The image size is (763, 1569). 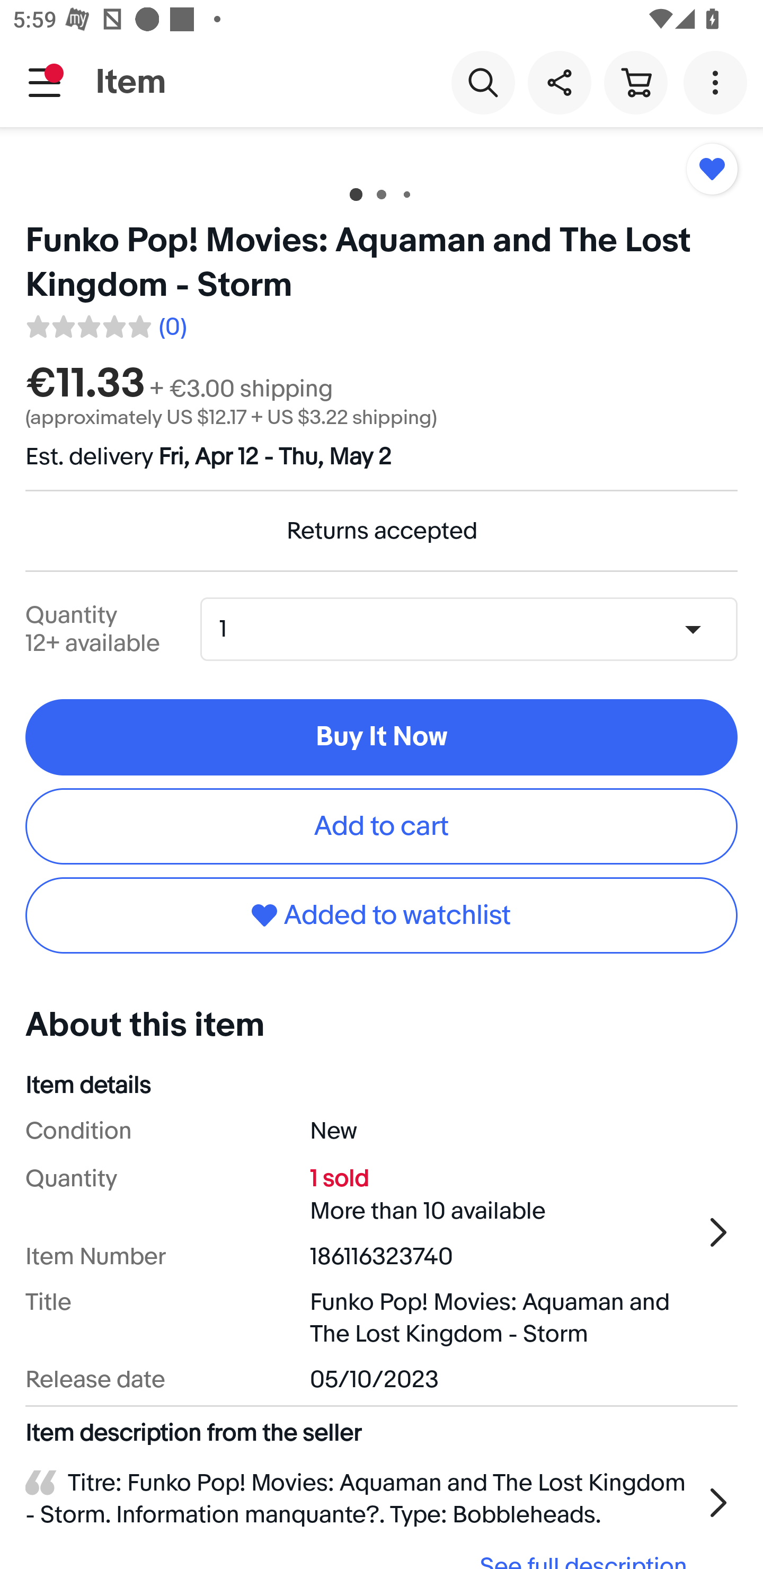 What do you see at coordinates (381, 915) in the screenshot?
I see `Added to watchlist` at bounding box center [381, 915].